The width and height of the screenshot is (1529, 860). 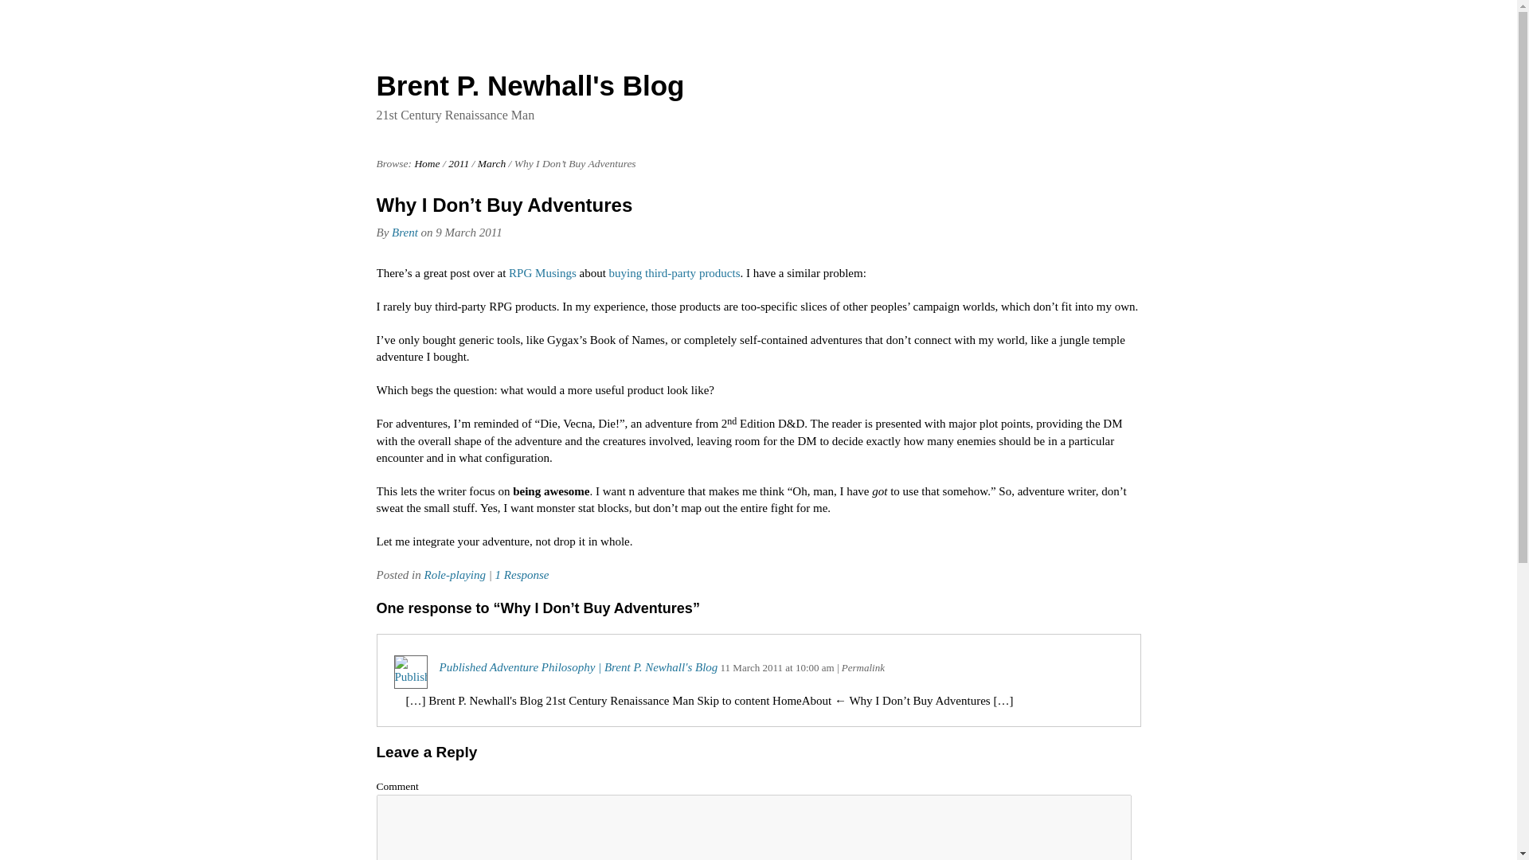 I want to click on Brent P. Newhall's Blog, so click(x=427, y=162).